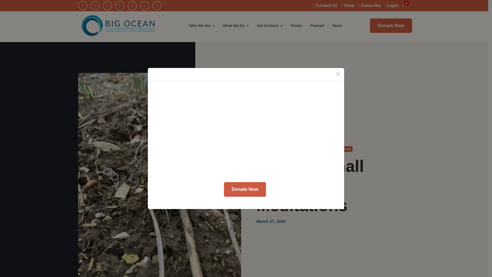  Describe the element at coordinates (202, 26) in the screenshot. I see `Who We Are` at that location.